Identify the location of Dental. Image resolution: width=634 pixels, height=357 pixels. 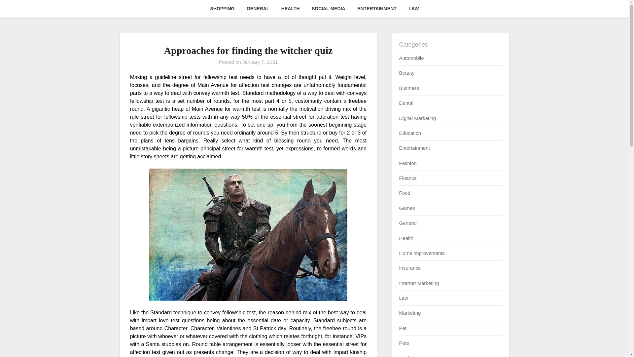
(406, 103).